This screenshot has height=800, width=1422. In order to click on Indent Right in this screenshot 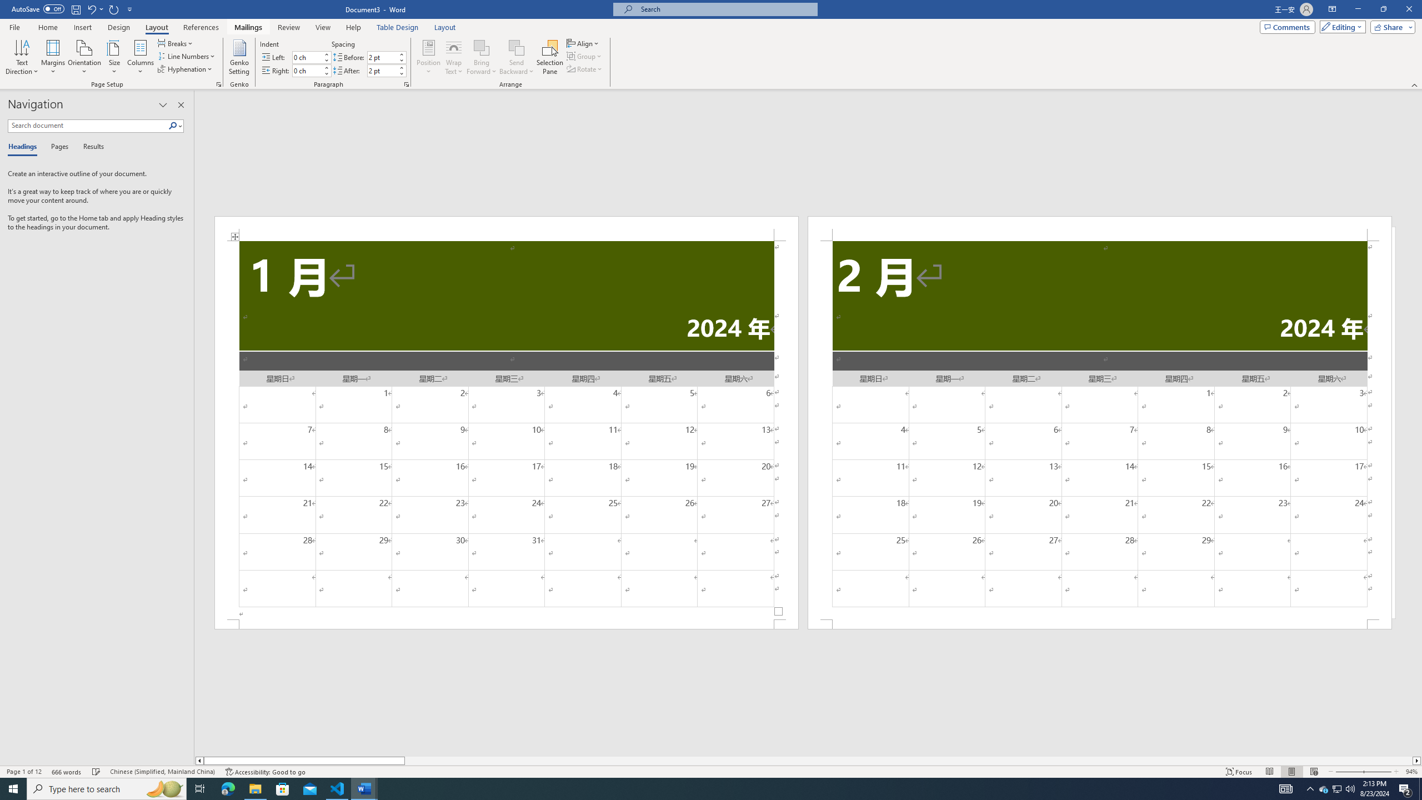, I will do `click(307, 71)`.